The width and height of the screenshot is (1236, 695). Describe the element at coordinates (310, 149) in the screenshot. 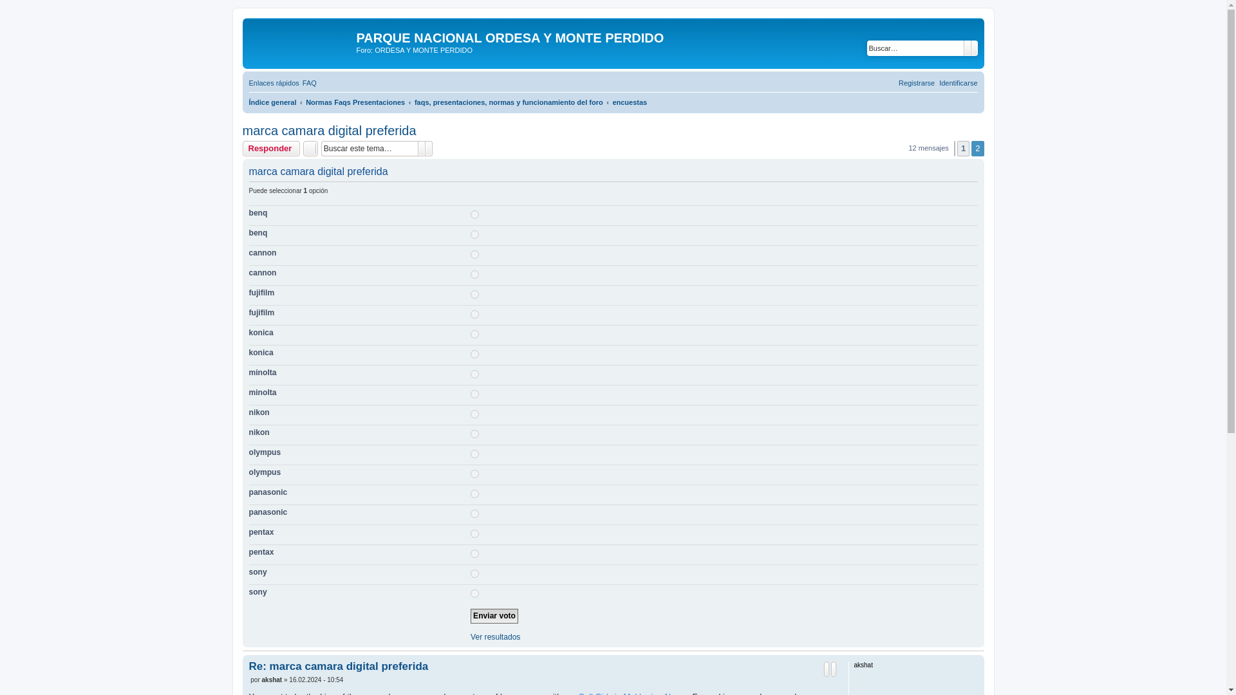

I see `Herramientas de Tema` at that location.